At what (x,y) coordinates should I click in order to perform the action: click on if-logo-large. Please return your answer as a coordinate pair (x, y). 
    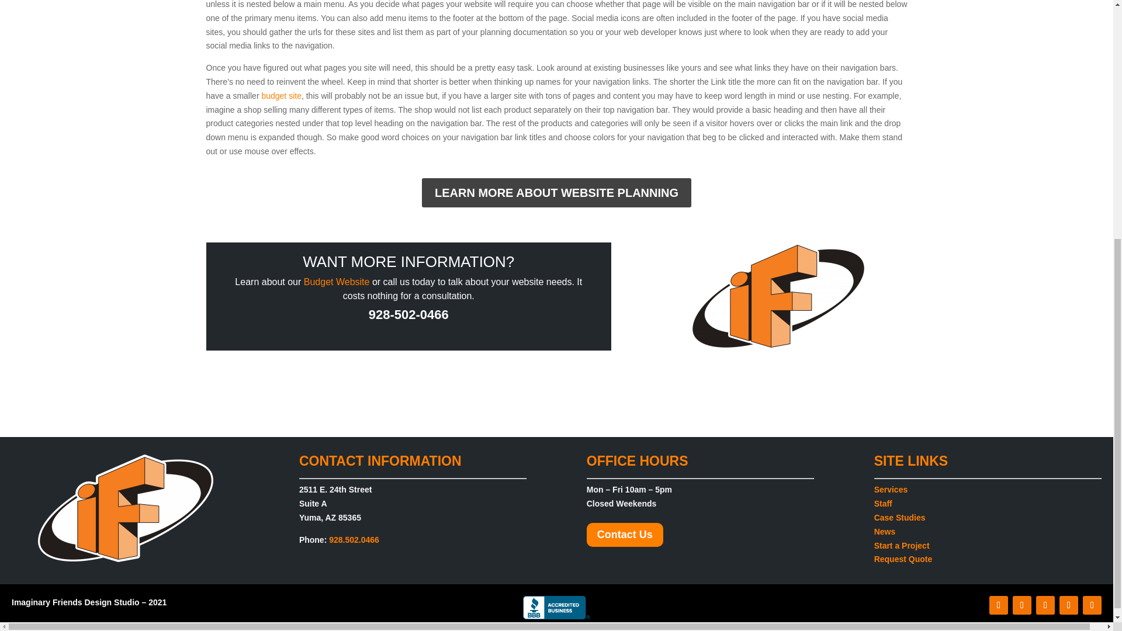
    Looking at the image, I should click on (125, 508).